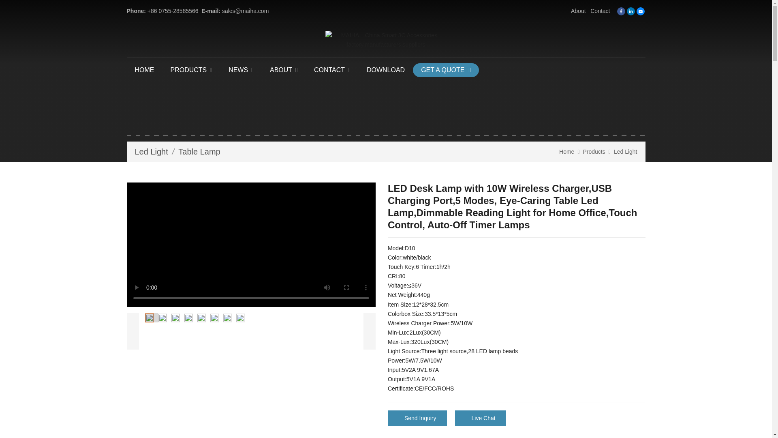 Image resolution: width=778 pixels, height=438 pixels. I want to click on DOWNLOAD, so click(386, 70).